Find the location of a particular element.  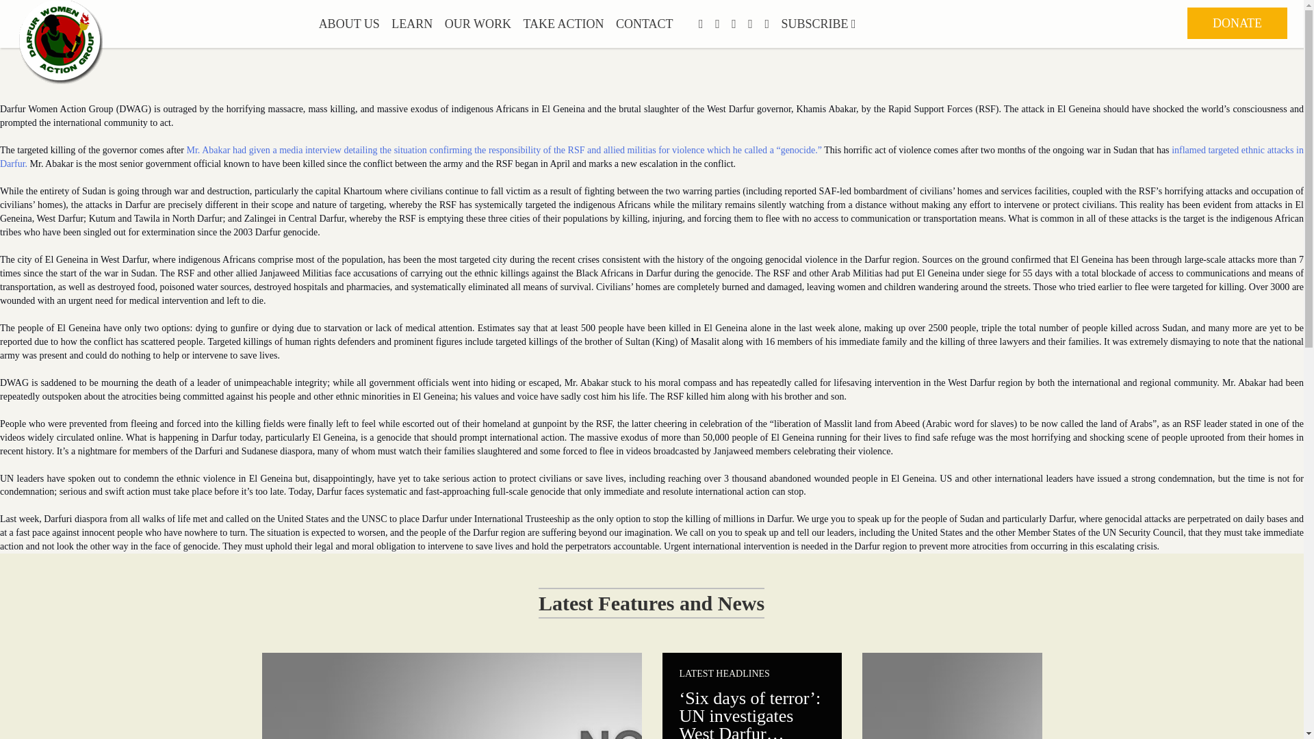

OUR WORK is located at coordinates (478, 24).